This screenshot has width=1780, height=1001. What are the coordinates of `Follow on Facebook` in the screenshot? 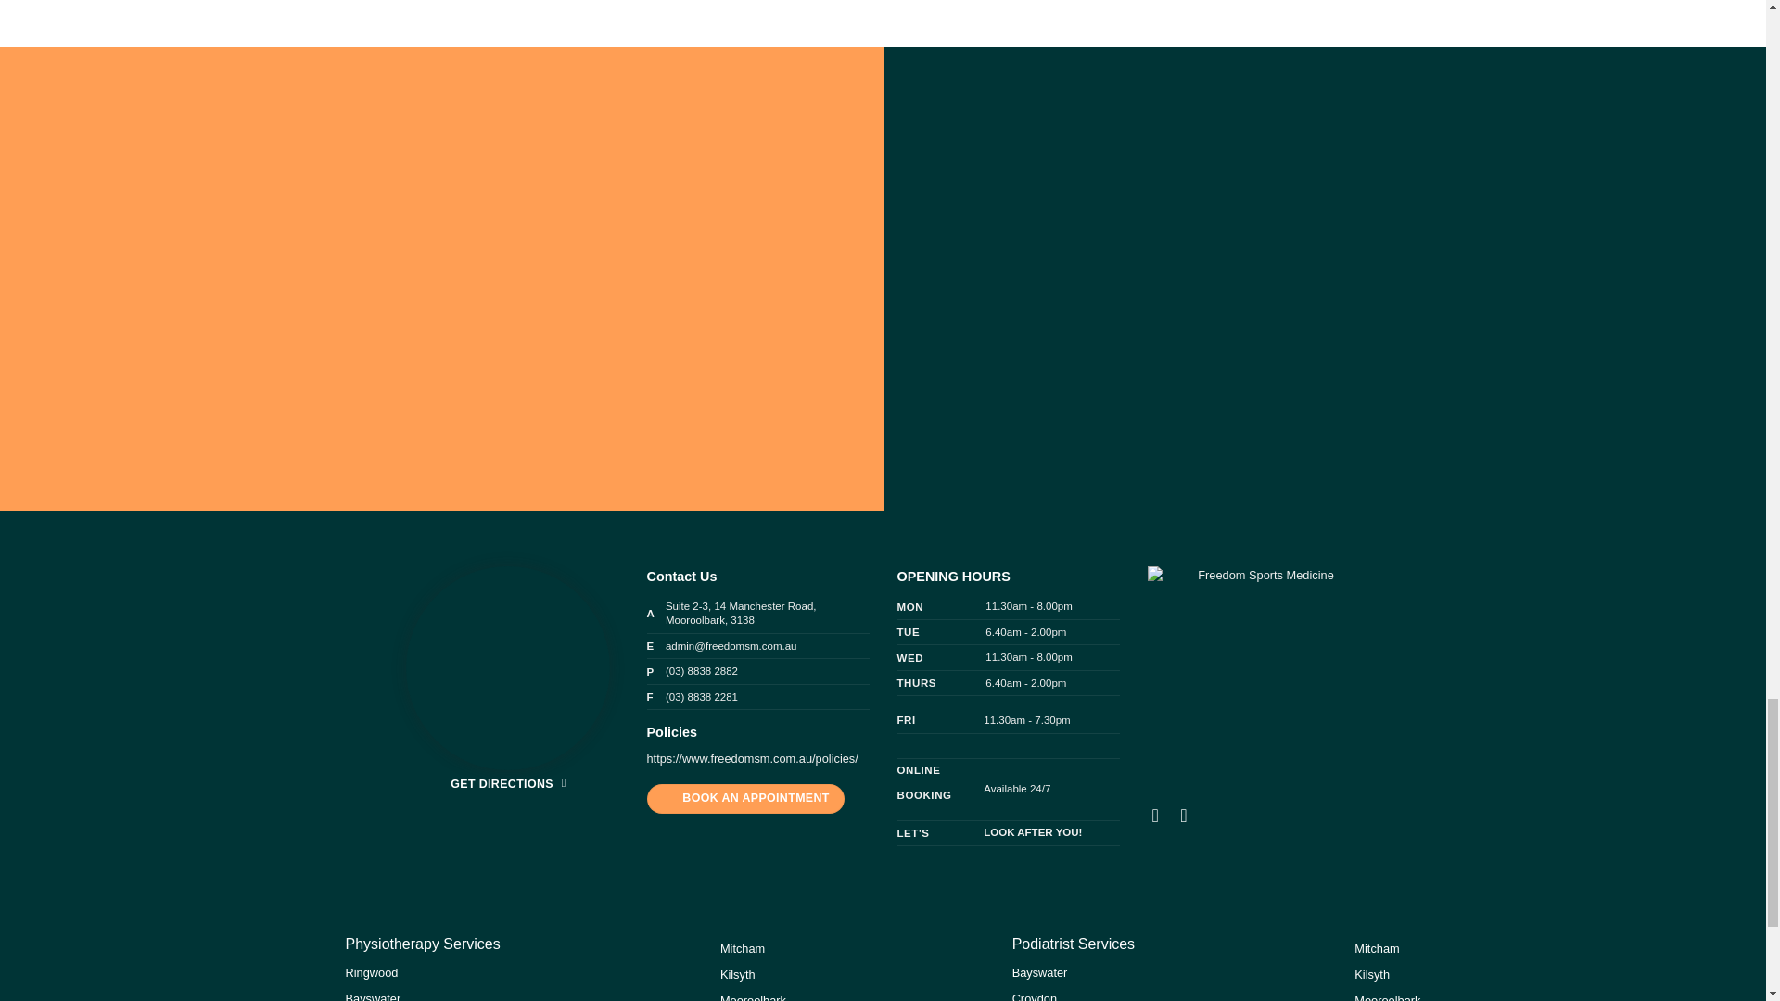 It's located at (1161, 816).